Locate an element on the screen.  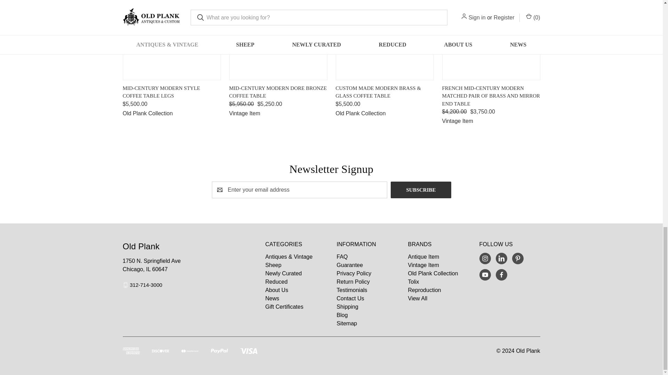
Mid-Century Modern Style Coffee Table Legs Angled is located at coordinates (171, 39).